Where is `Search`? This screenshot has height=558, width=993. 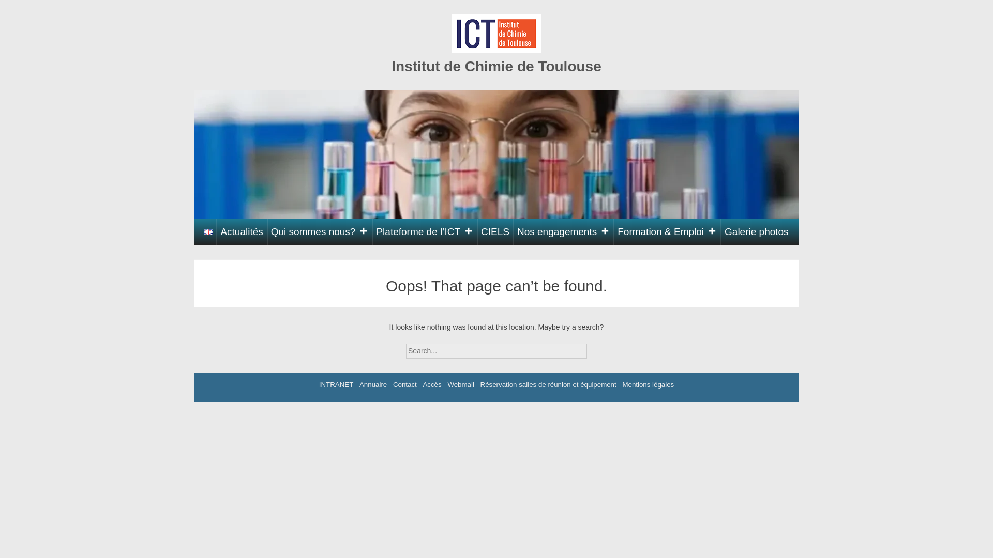 Search is located at coordinates (596, 347).